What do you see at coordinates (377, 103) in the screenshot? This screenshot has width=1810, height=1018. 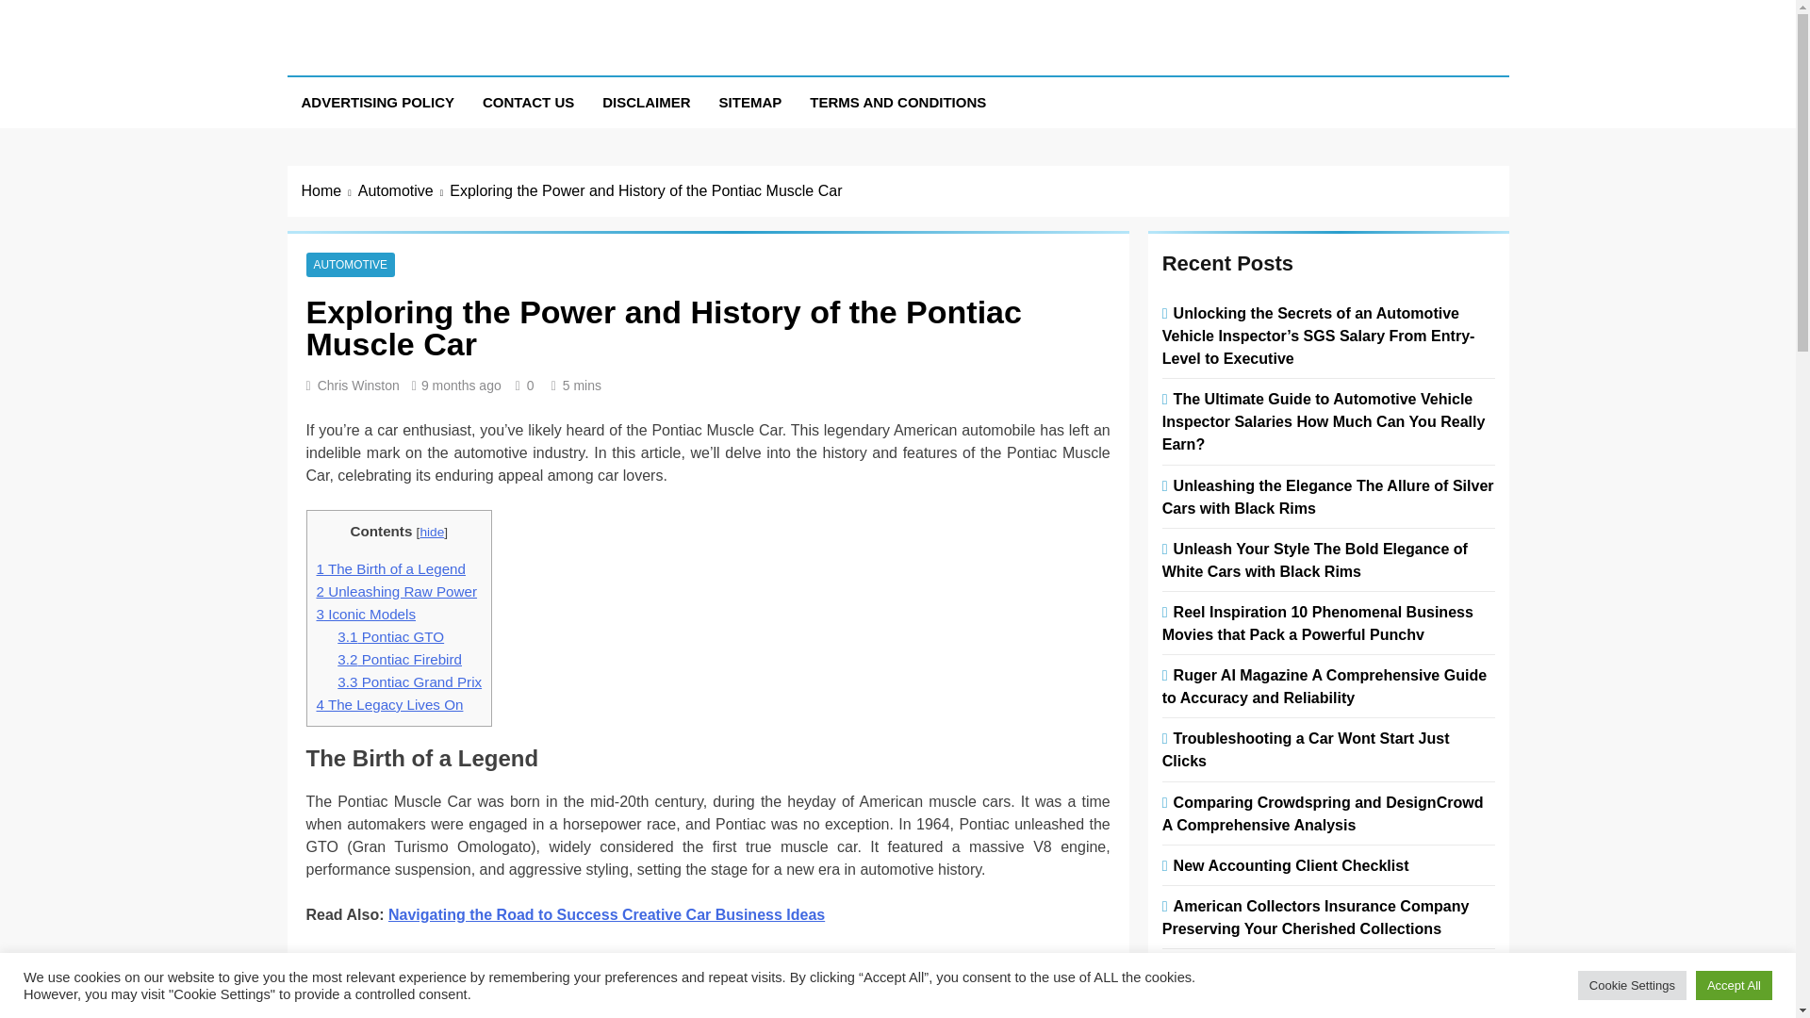 I see `ADVERTISING POLICY` at bounding box center [377, 103].